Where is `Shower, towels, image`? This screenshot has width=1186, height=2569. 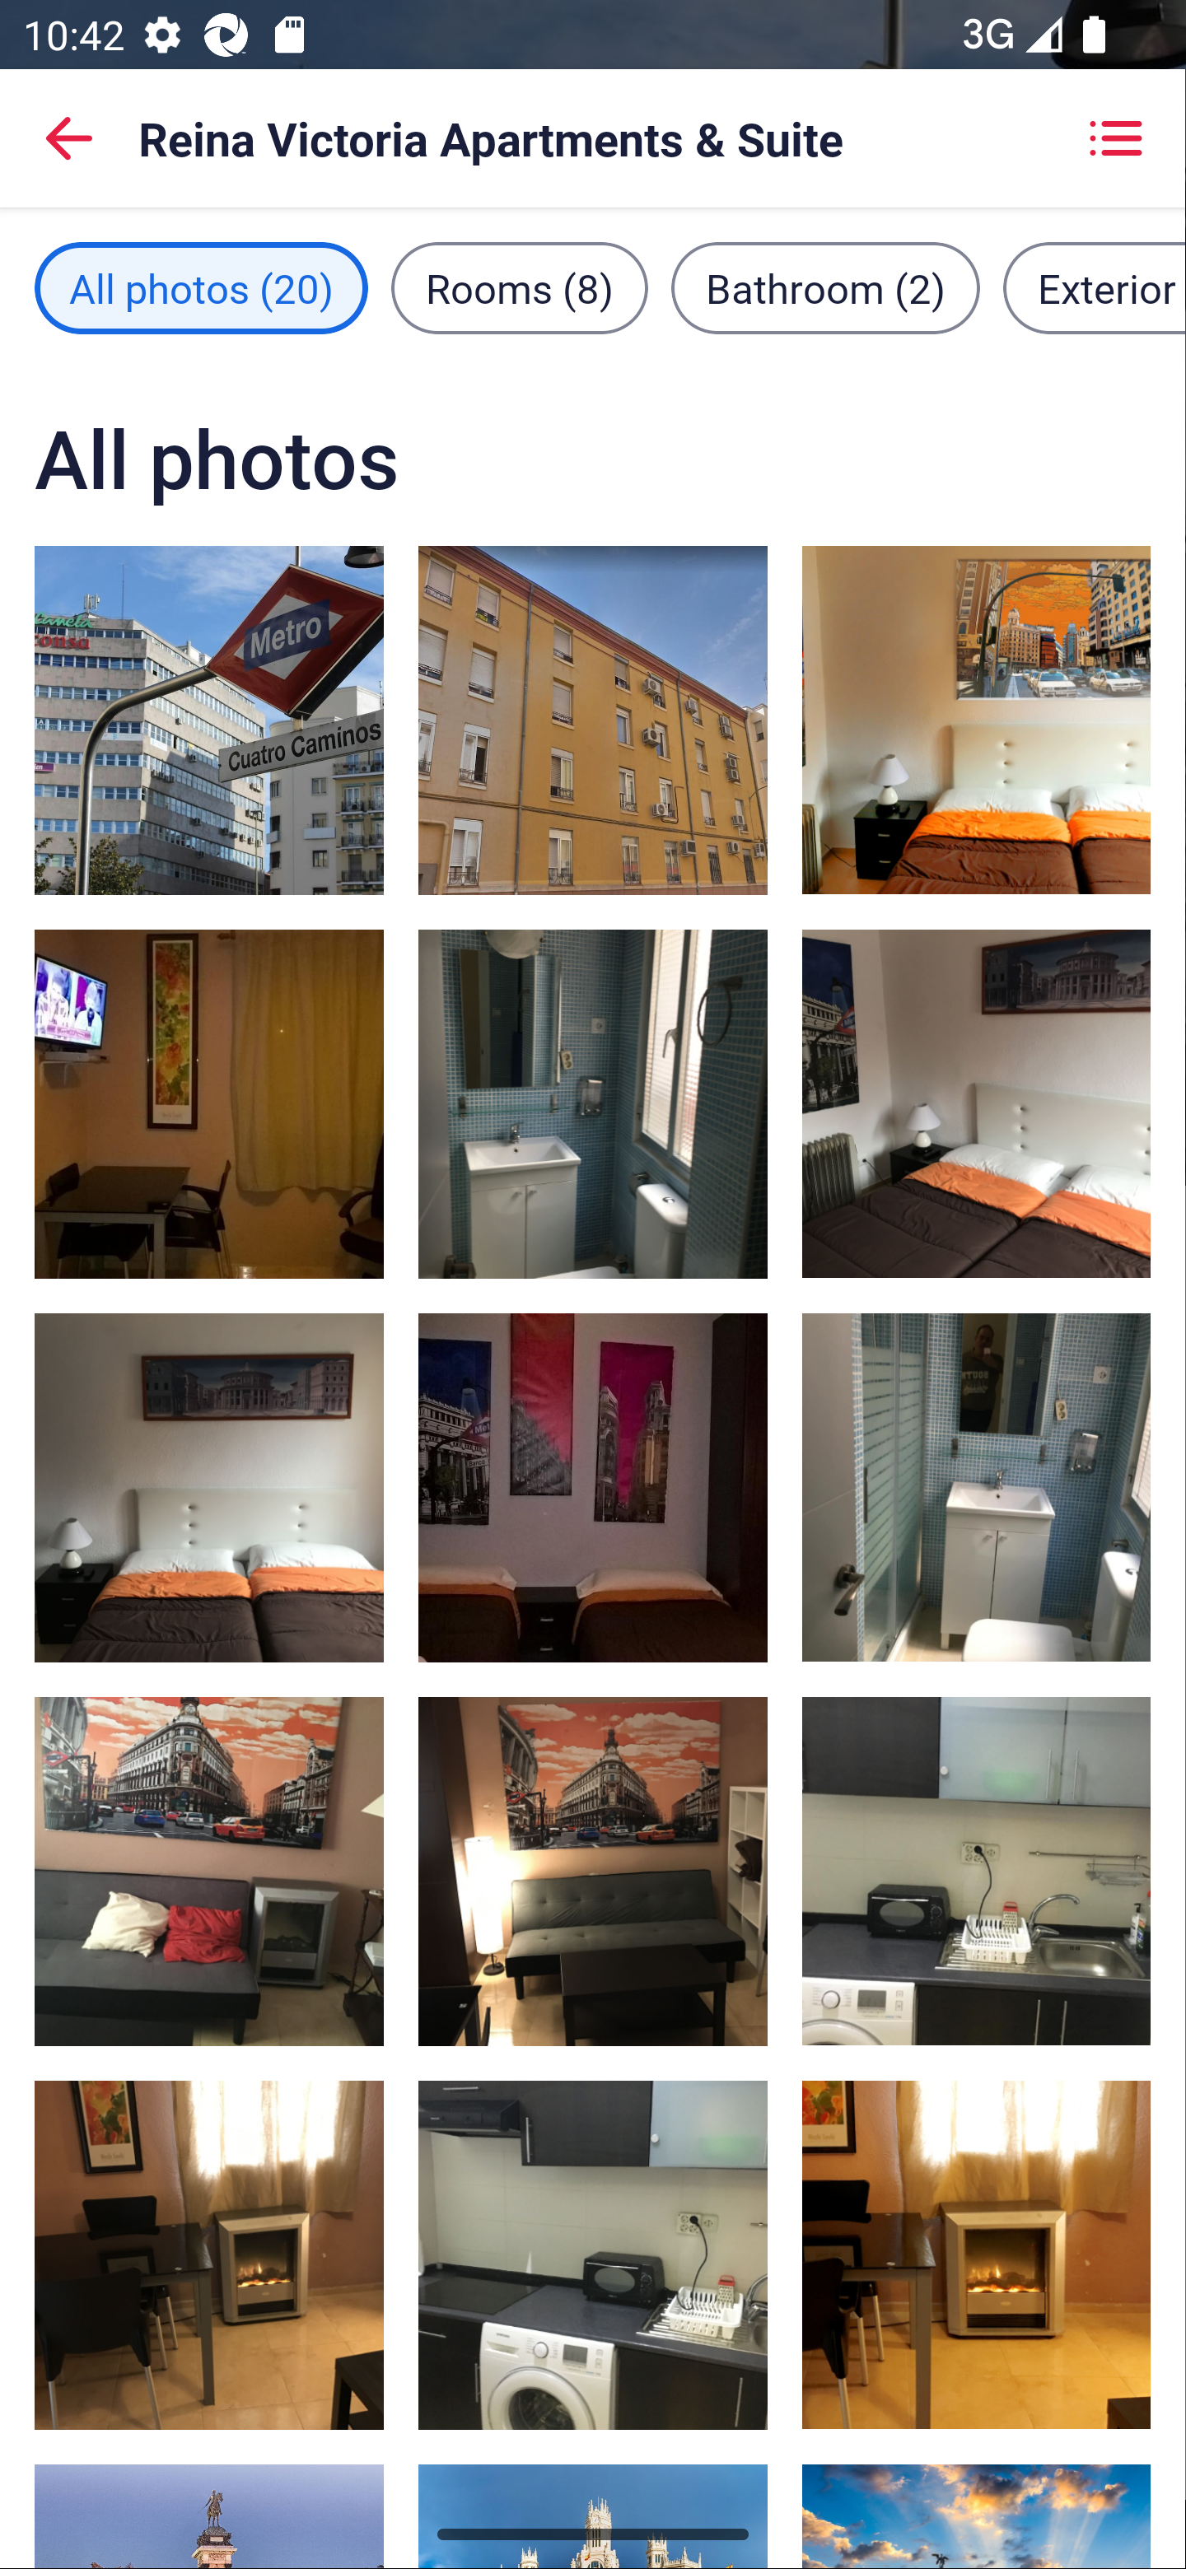 Shower, towels, image is located at coordinates (593, 1104).